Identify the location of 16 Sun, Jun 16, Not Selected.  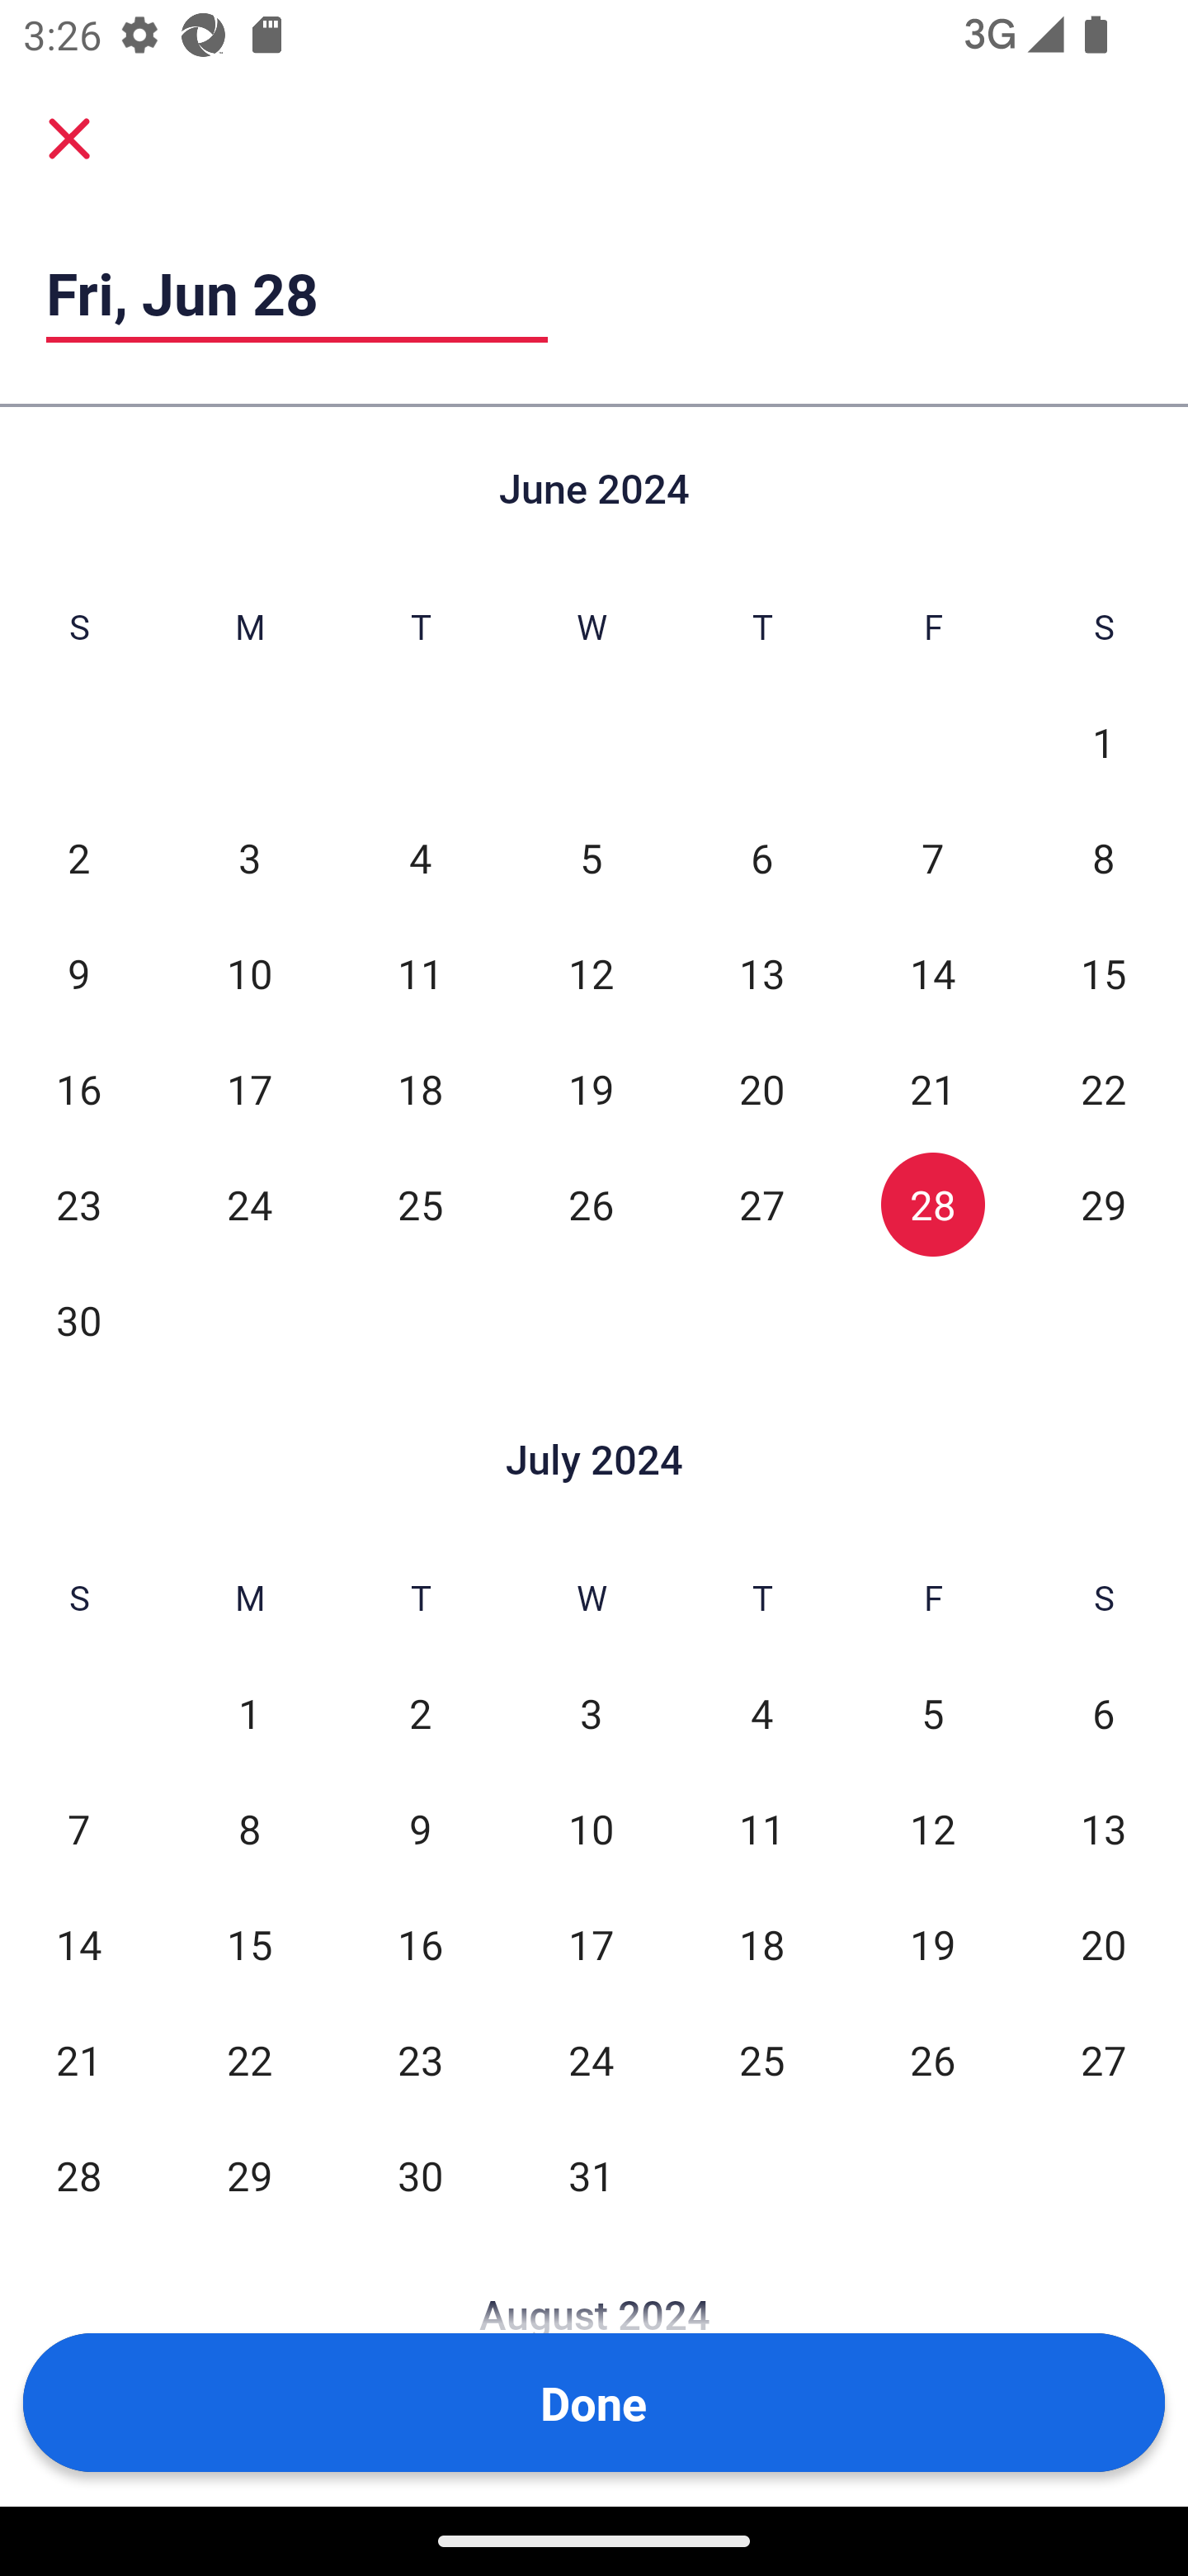
(78, 1088).